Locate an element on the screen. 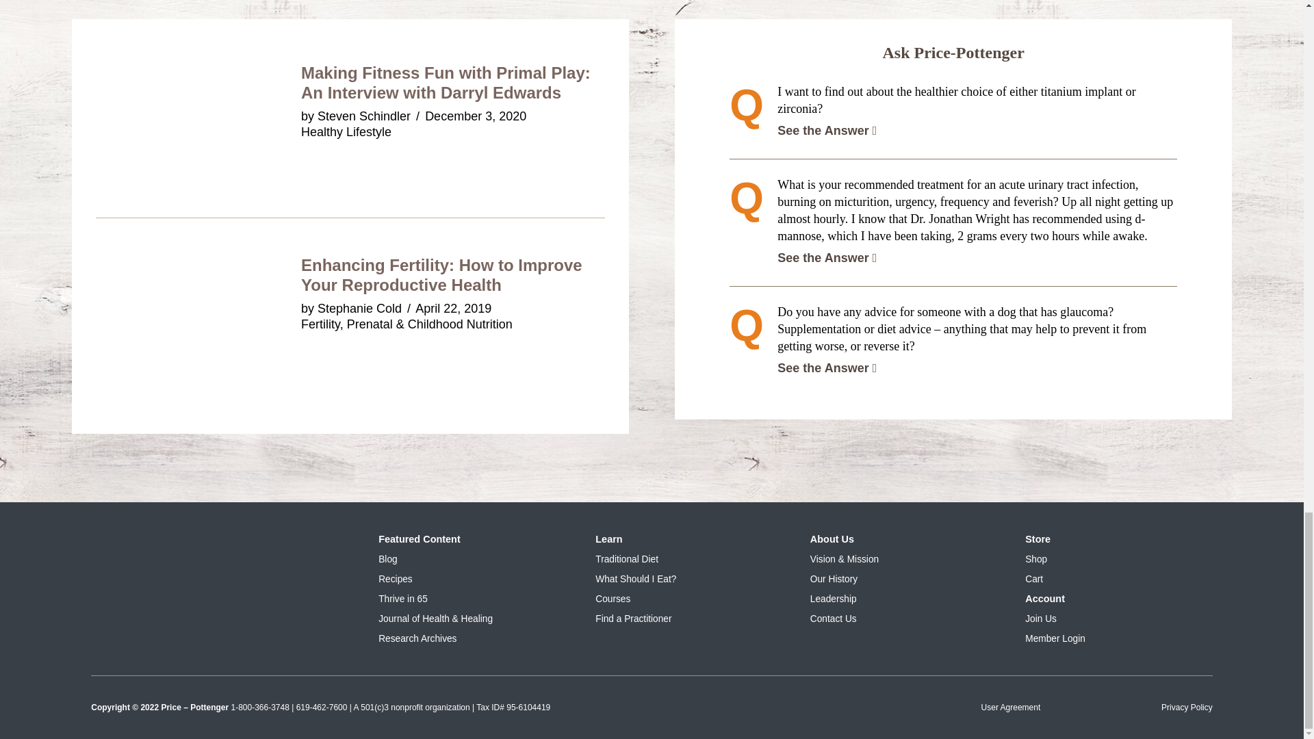 Image resolution: width=1314 pixels, height=739 pixels. youtubeWhiteLogo is located at coordinates (328, 594).